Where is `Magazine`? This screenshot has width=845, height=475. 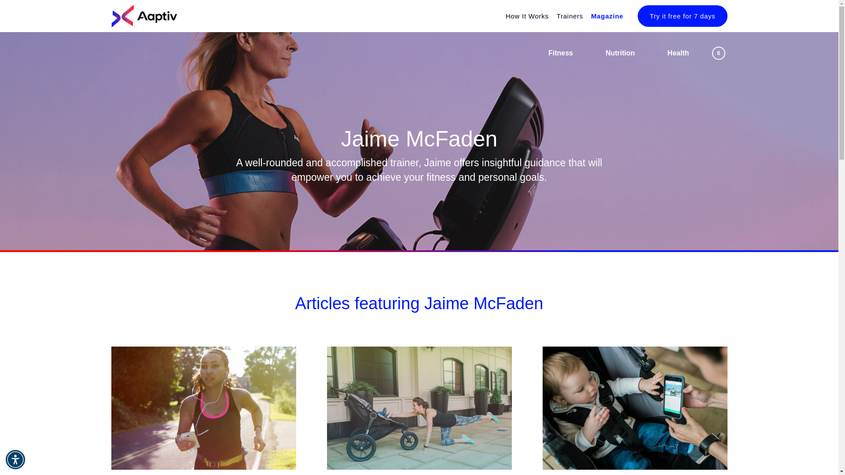
Magazine is located at coordinates (604, 16).